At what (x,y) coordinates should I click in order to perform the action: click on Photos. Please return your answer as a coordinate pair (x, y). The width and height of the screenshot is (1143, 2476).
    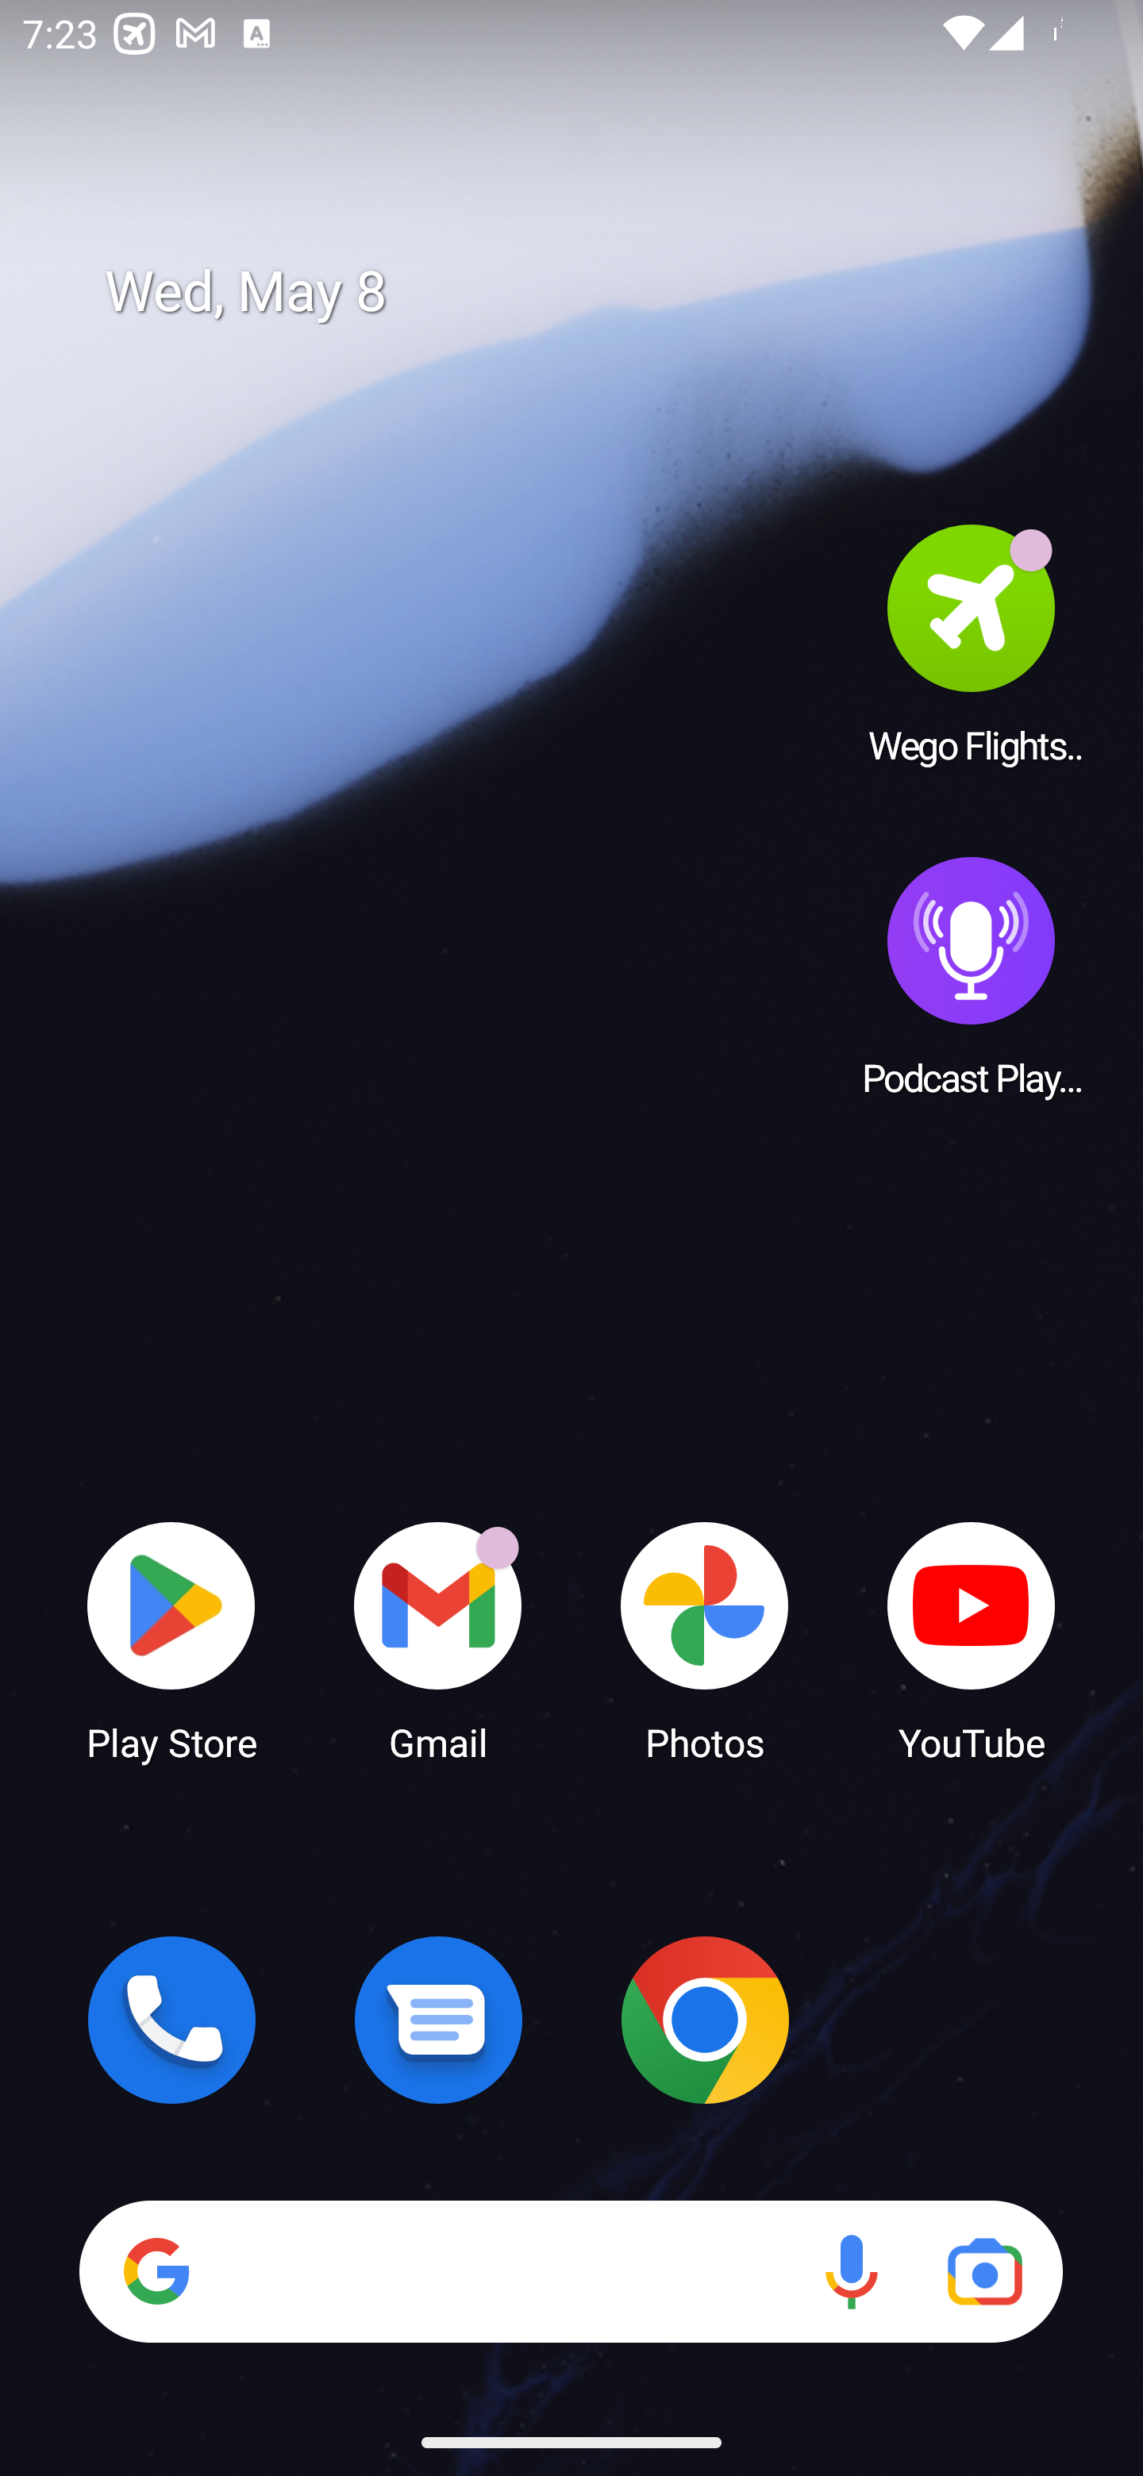
    Looking at the image, I should click on (705, 1640).